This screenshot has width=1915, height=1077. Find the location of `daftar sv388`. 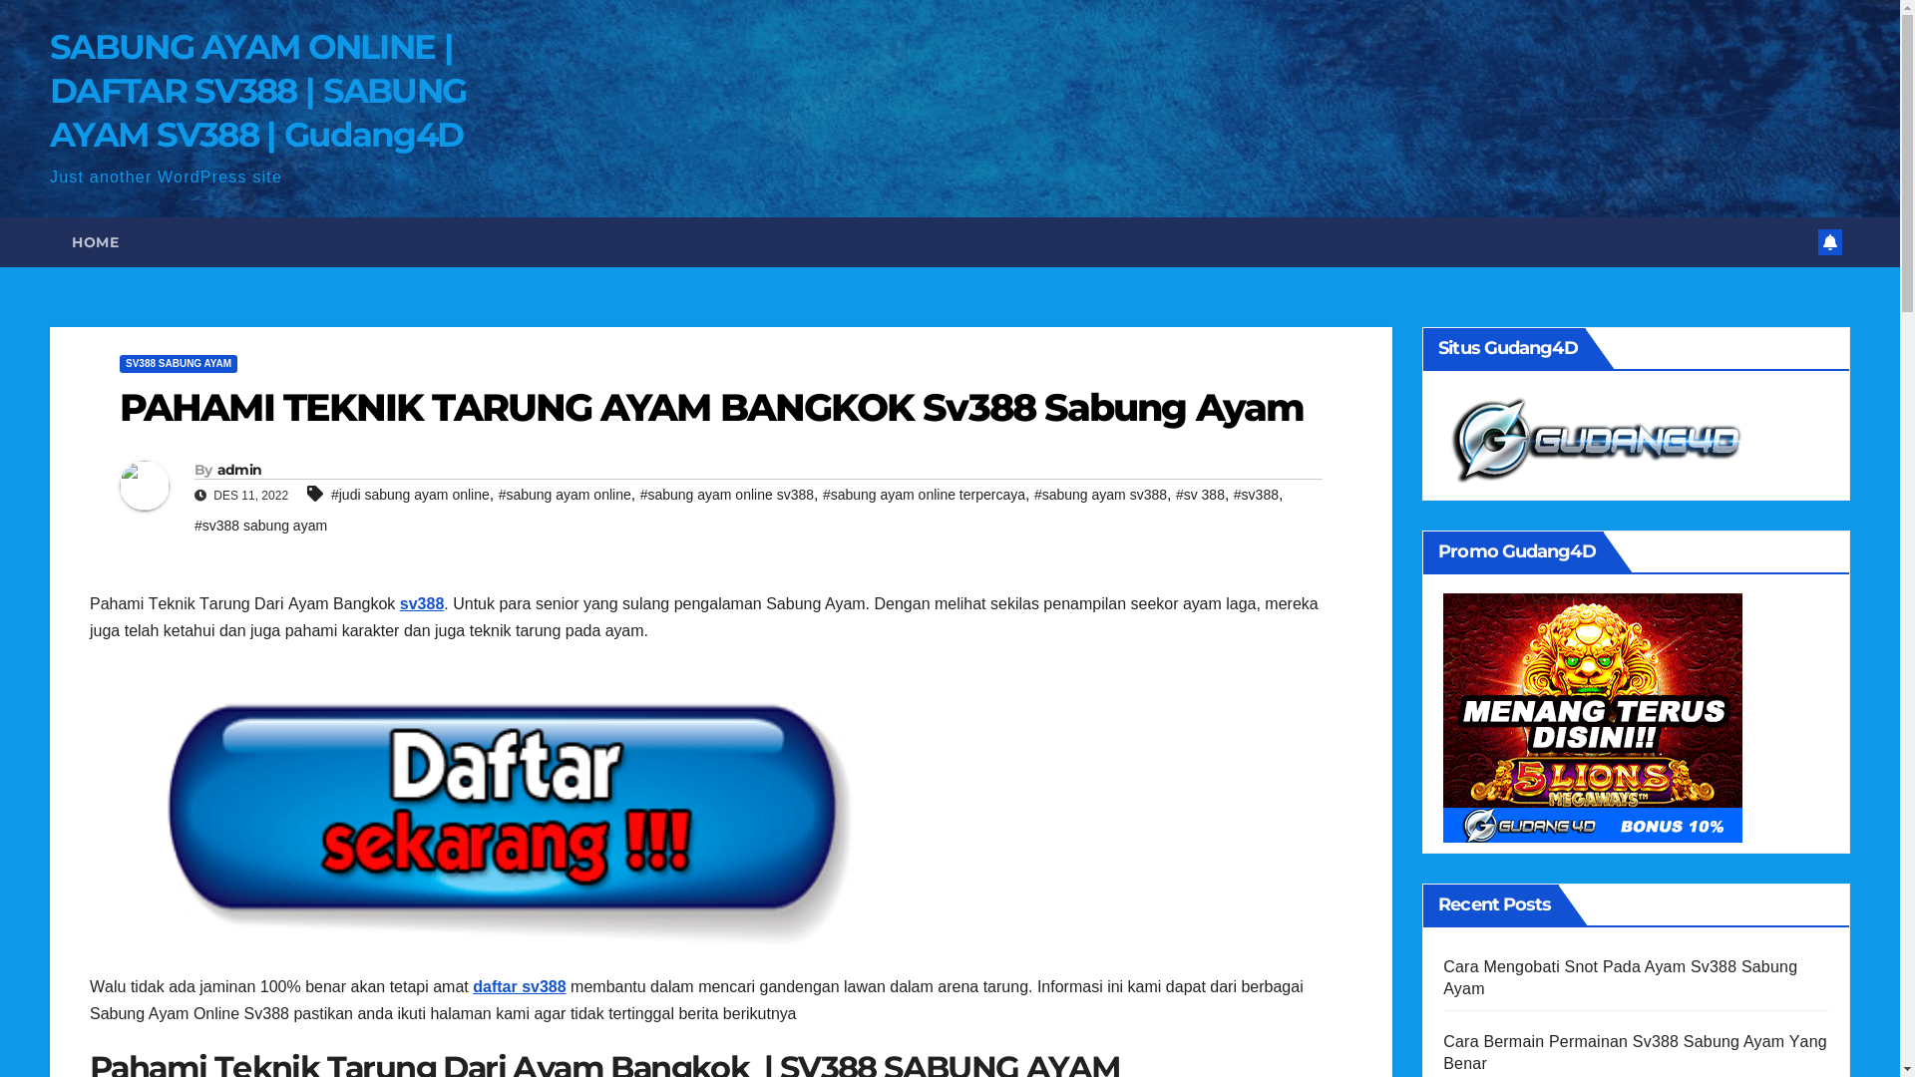

daftar sv388 is located at coordinates (519, 987).